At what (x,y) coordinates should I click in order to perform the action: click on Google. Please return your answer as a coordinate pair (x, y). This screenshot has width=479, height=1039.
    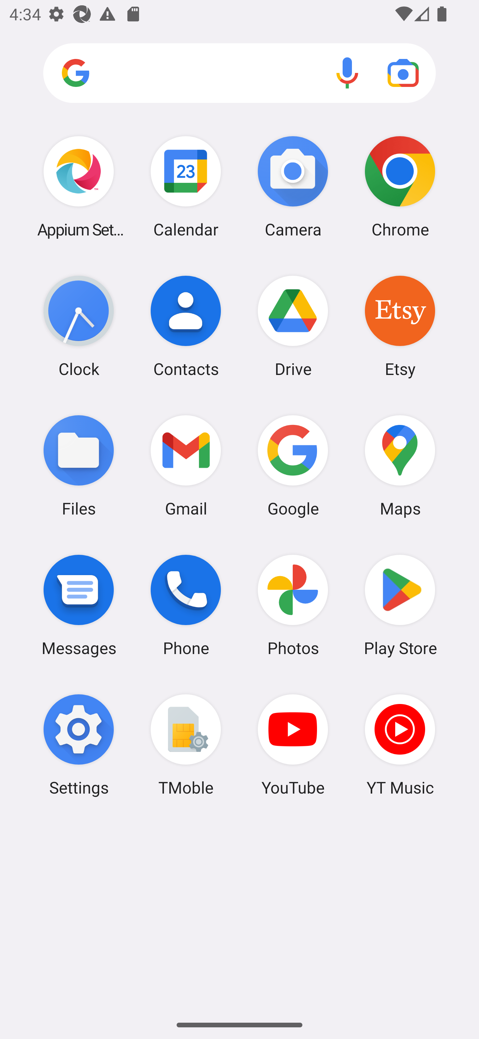
    Looking at the image, I should click on (293, 465).